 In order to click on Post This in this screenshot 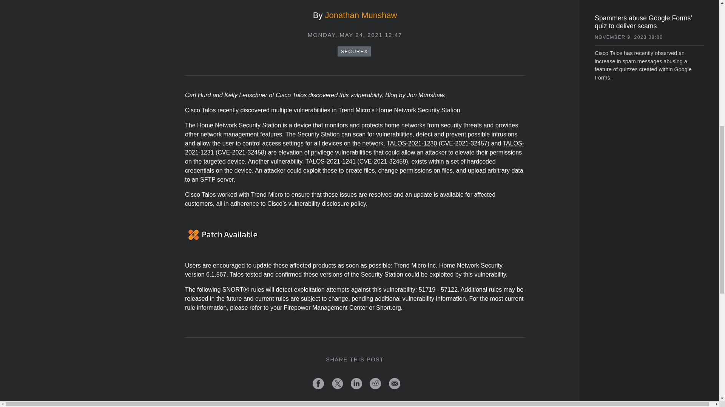, I will do `click(338, 384)`.